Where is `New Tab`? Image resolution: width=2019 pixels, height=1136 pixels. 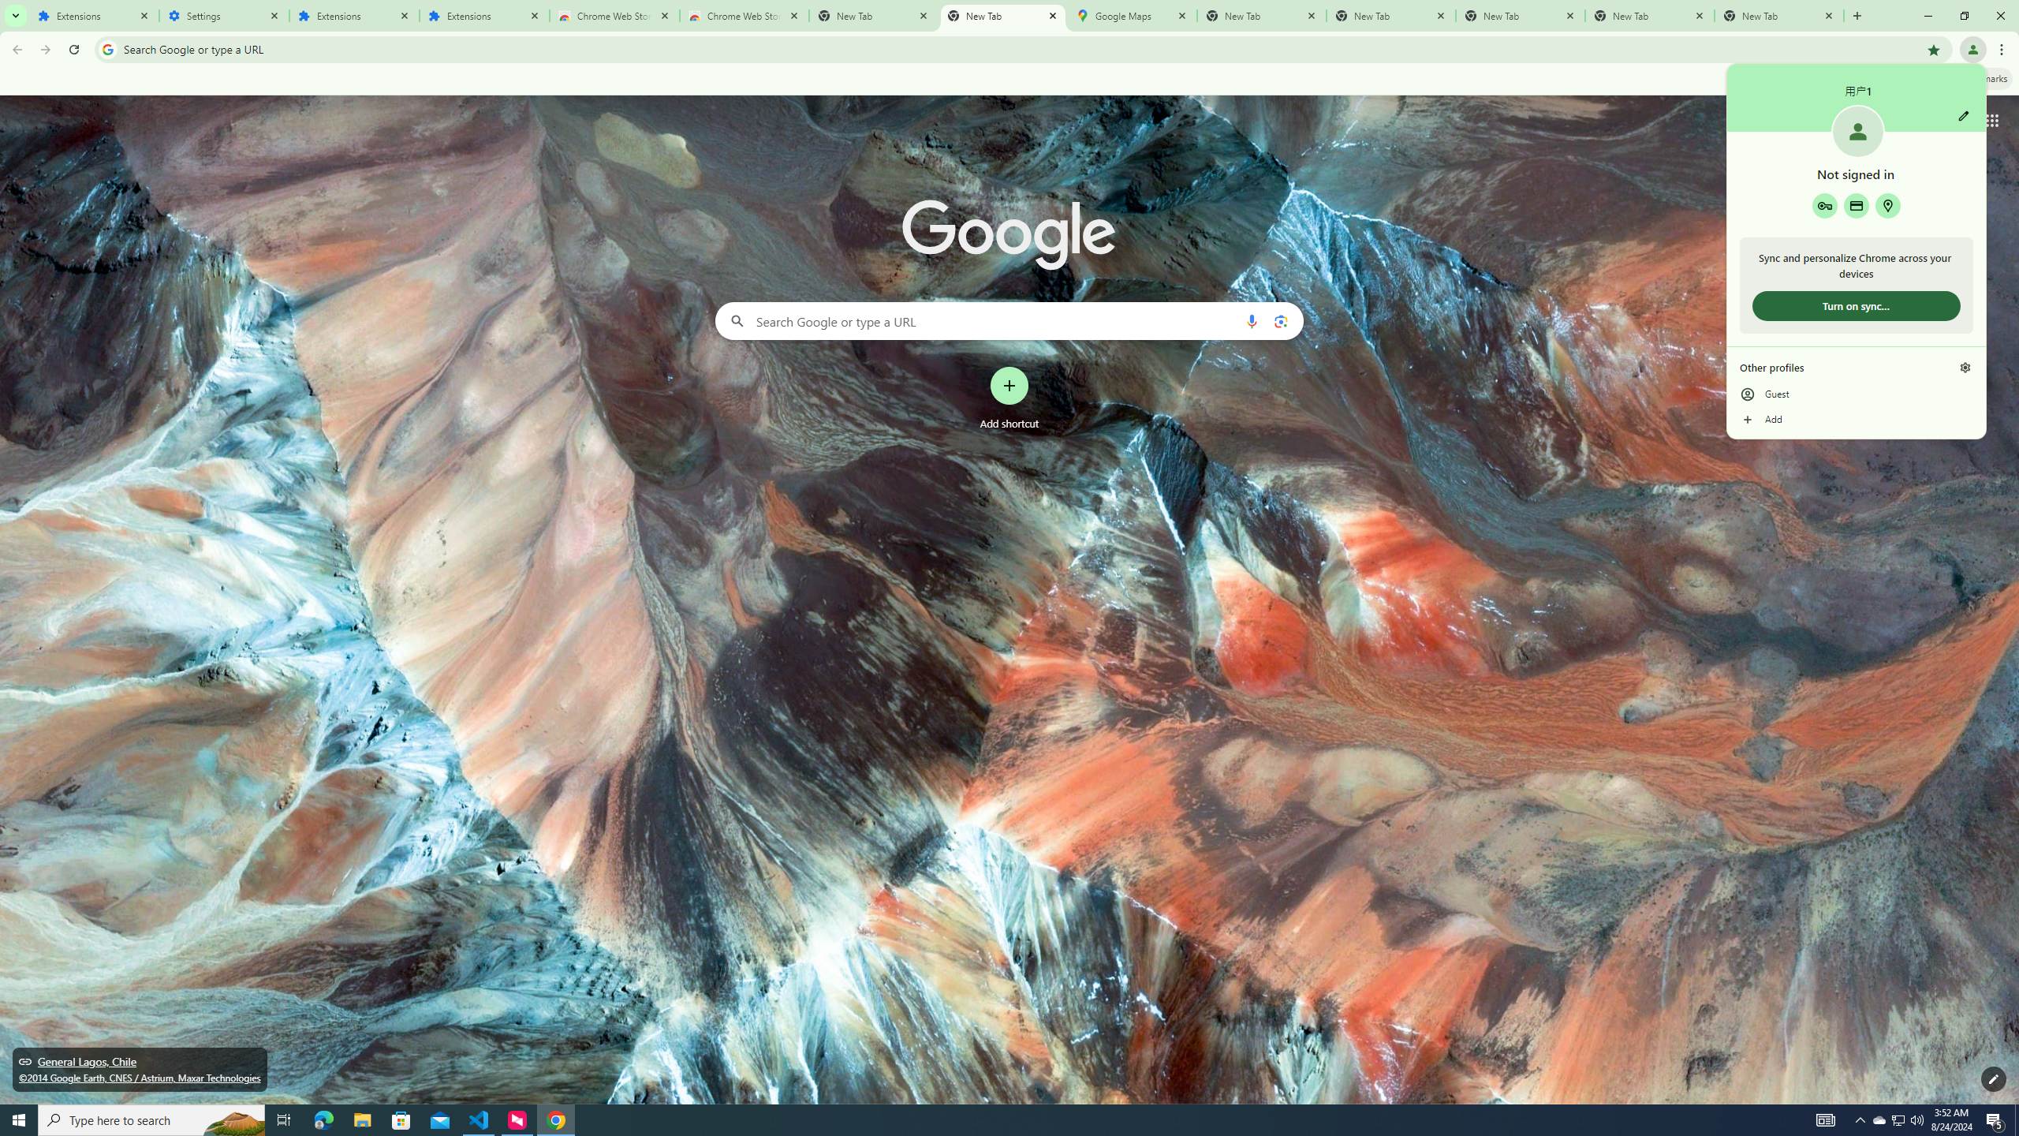 New Tab is located at coordinates (1779, 16).